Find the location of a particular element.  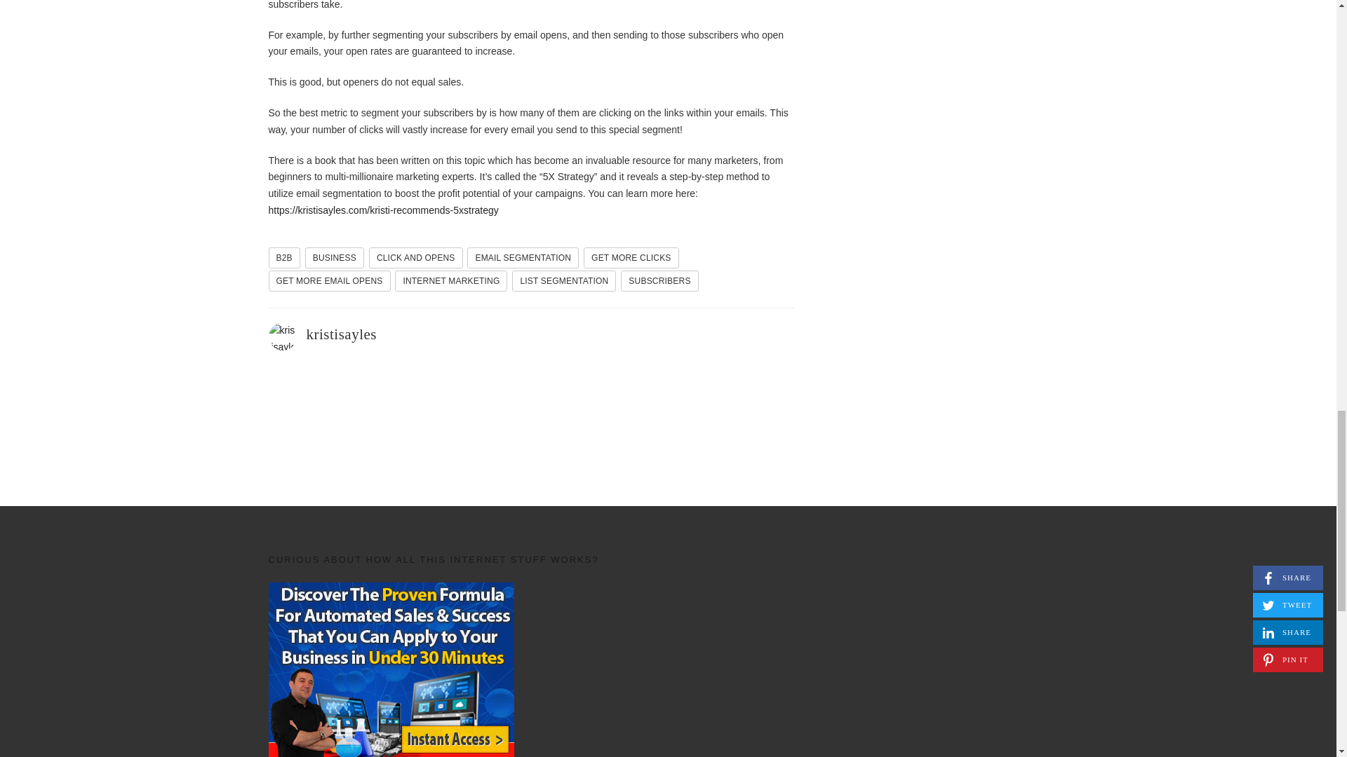

GET MORE CLICKS is located at coordinates (631, 258).